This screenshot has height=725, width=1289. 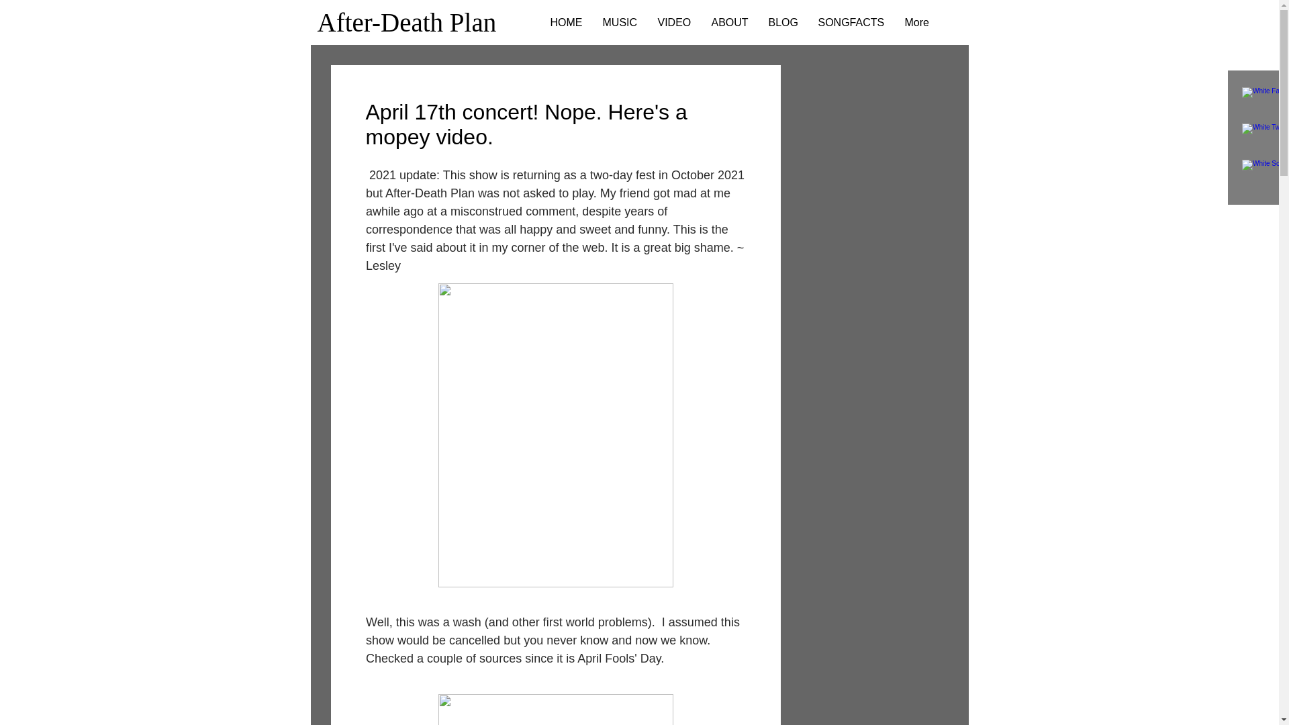 What do you see at coordinates (729, 22) in the screenshot?
I see `ABOUT` at bounding box center [729, 22].